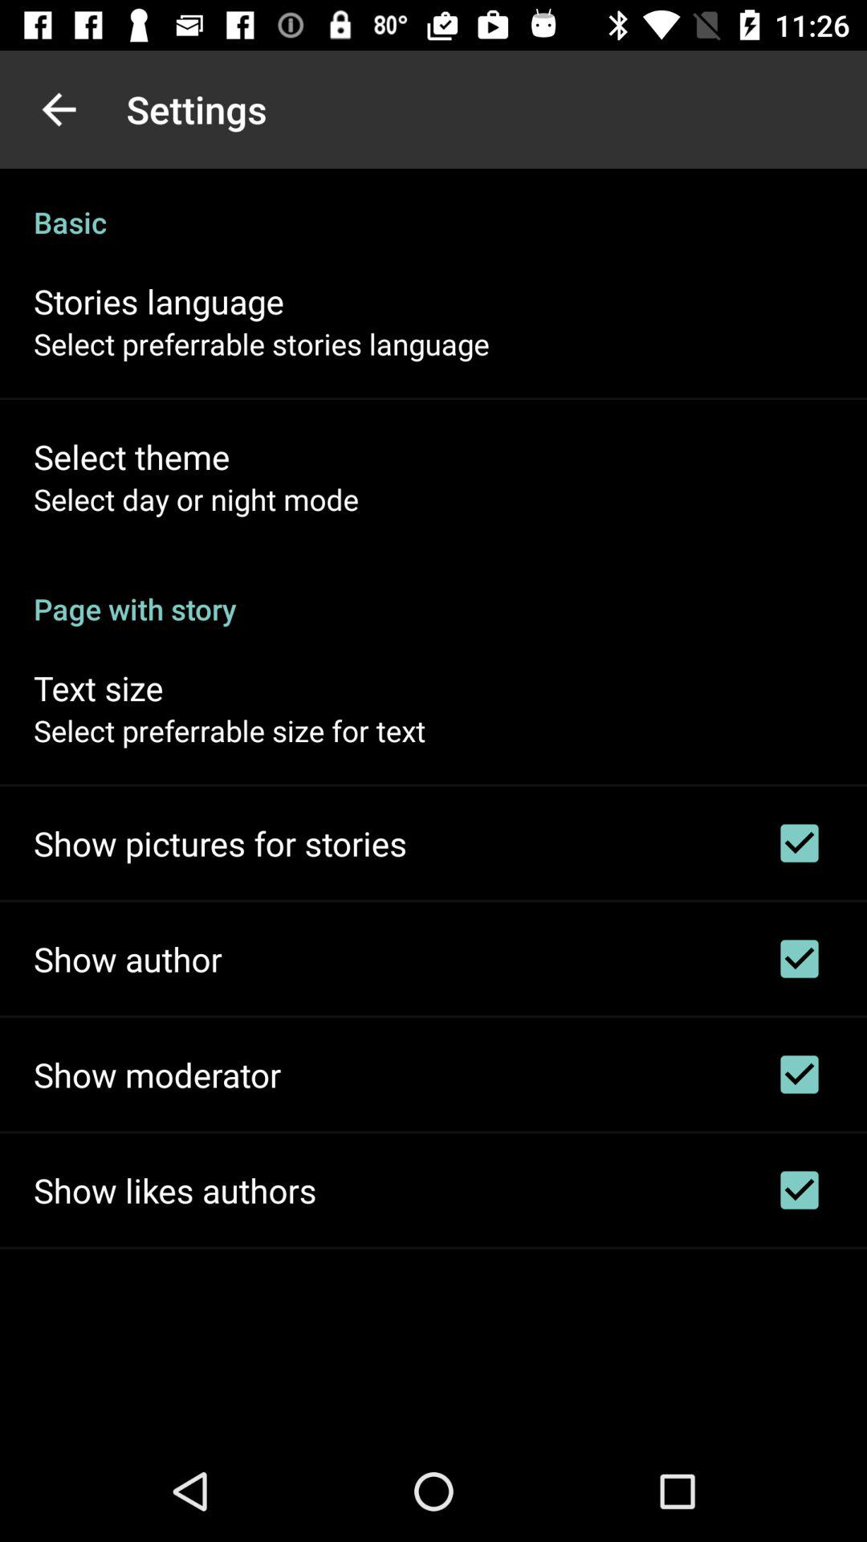 The image size is (867, 1542). Describe the element at coordinates (175, 1190) in the screenshot. I see `turn off show likes authors item` at that location.